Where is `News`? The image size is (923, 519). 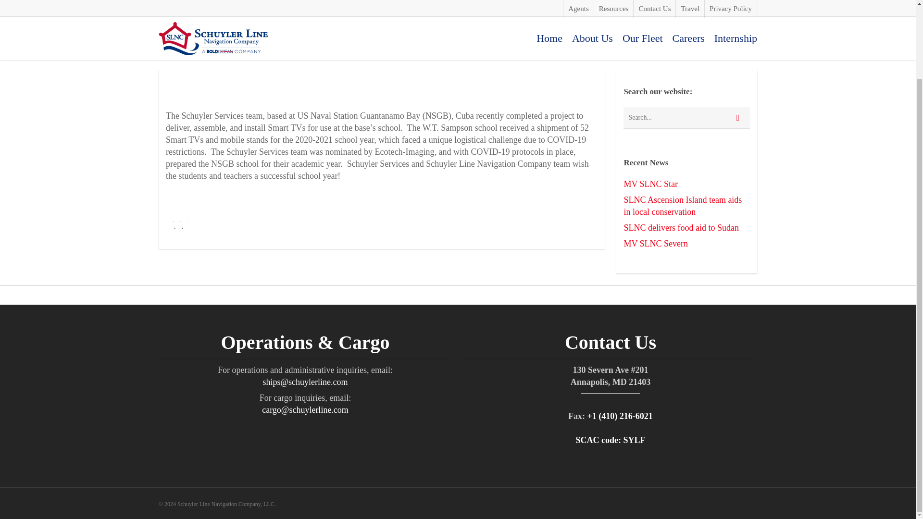
News is located at coordinates (250, 33).